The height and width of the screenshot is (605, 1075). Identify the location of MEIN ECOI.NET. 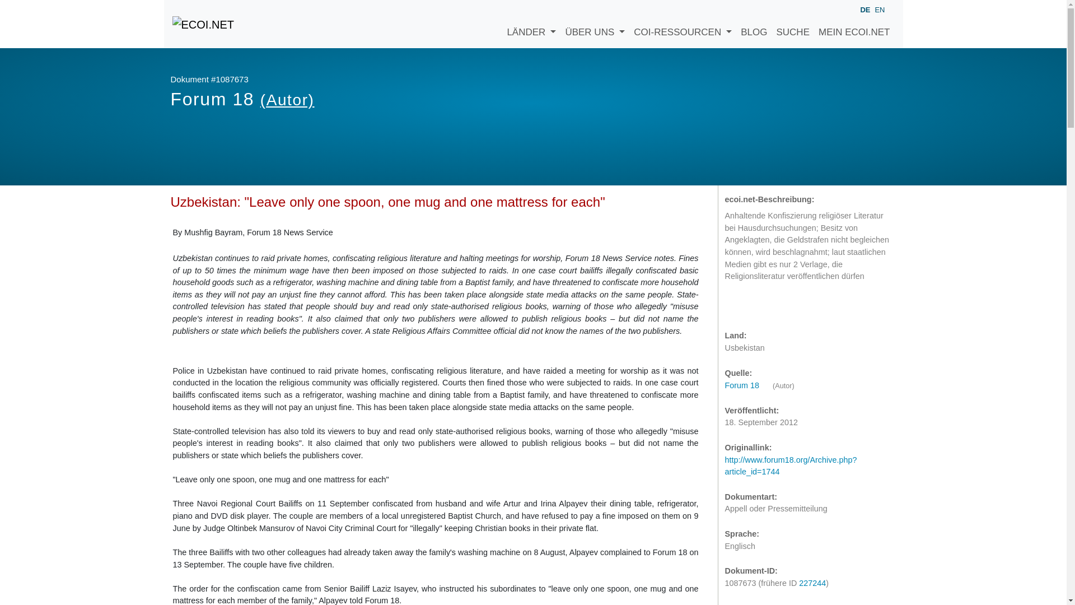
(854, 24).